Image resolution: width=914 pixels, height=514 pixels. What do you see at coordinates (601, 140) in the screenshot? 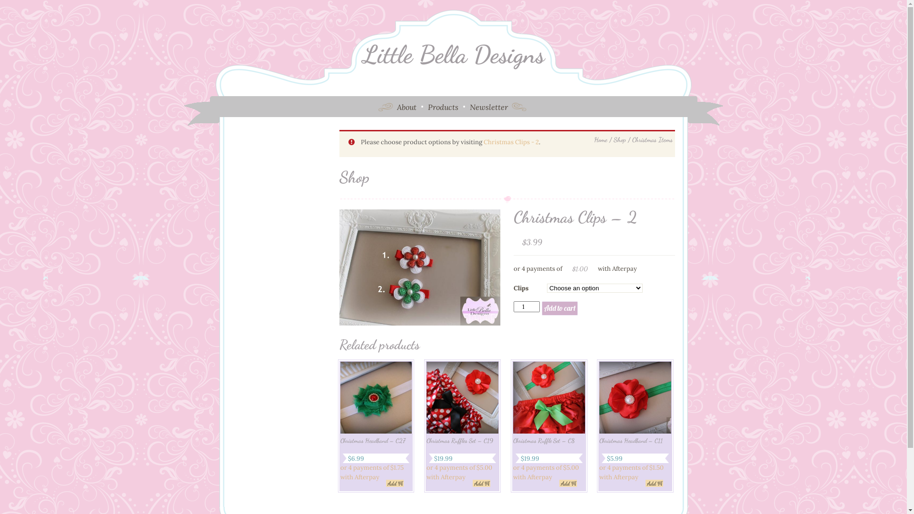
I see `Home` at bounding box center [601, 140].